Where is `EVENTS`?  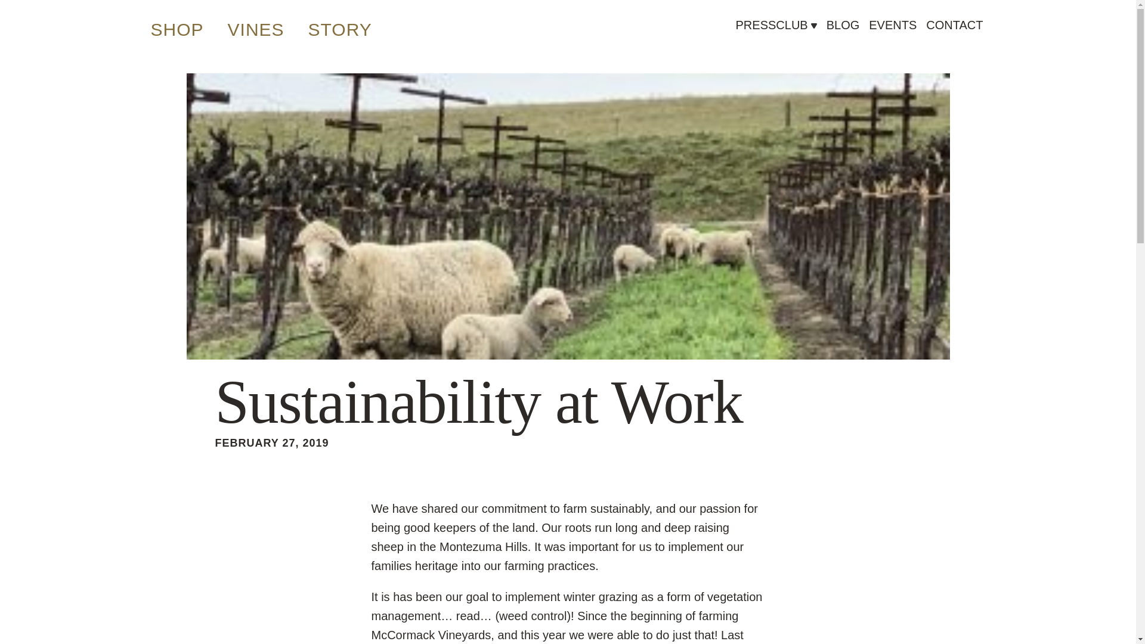
EVENTS is located at coordinates (893, 25).